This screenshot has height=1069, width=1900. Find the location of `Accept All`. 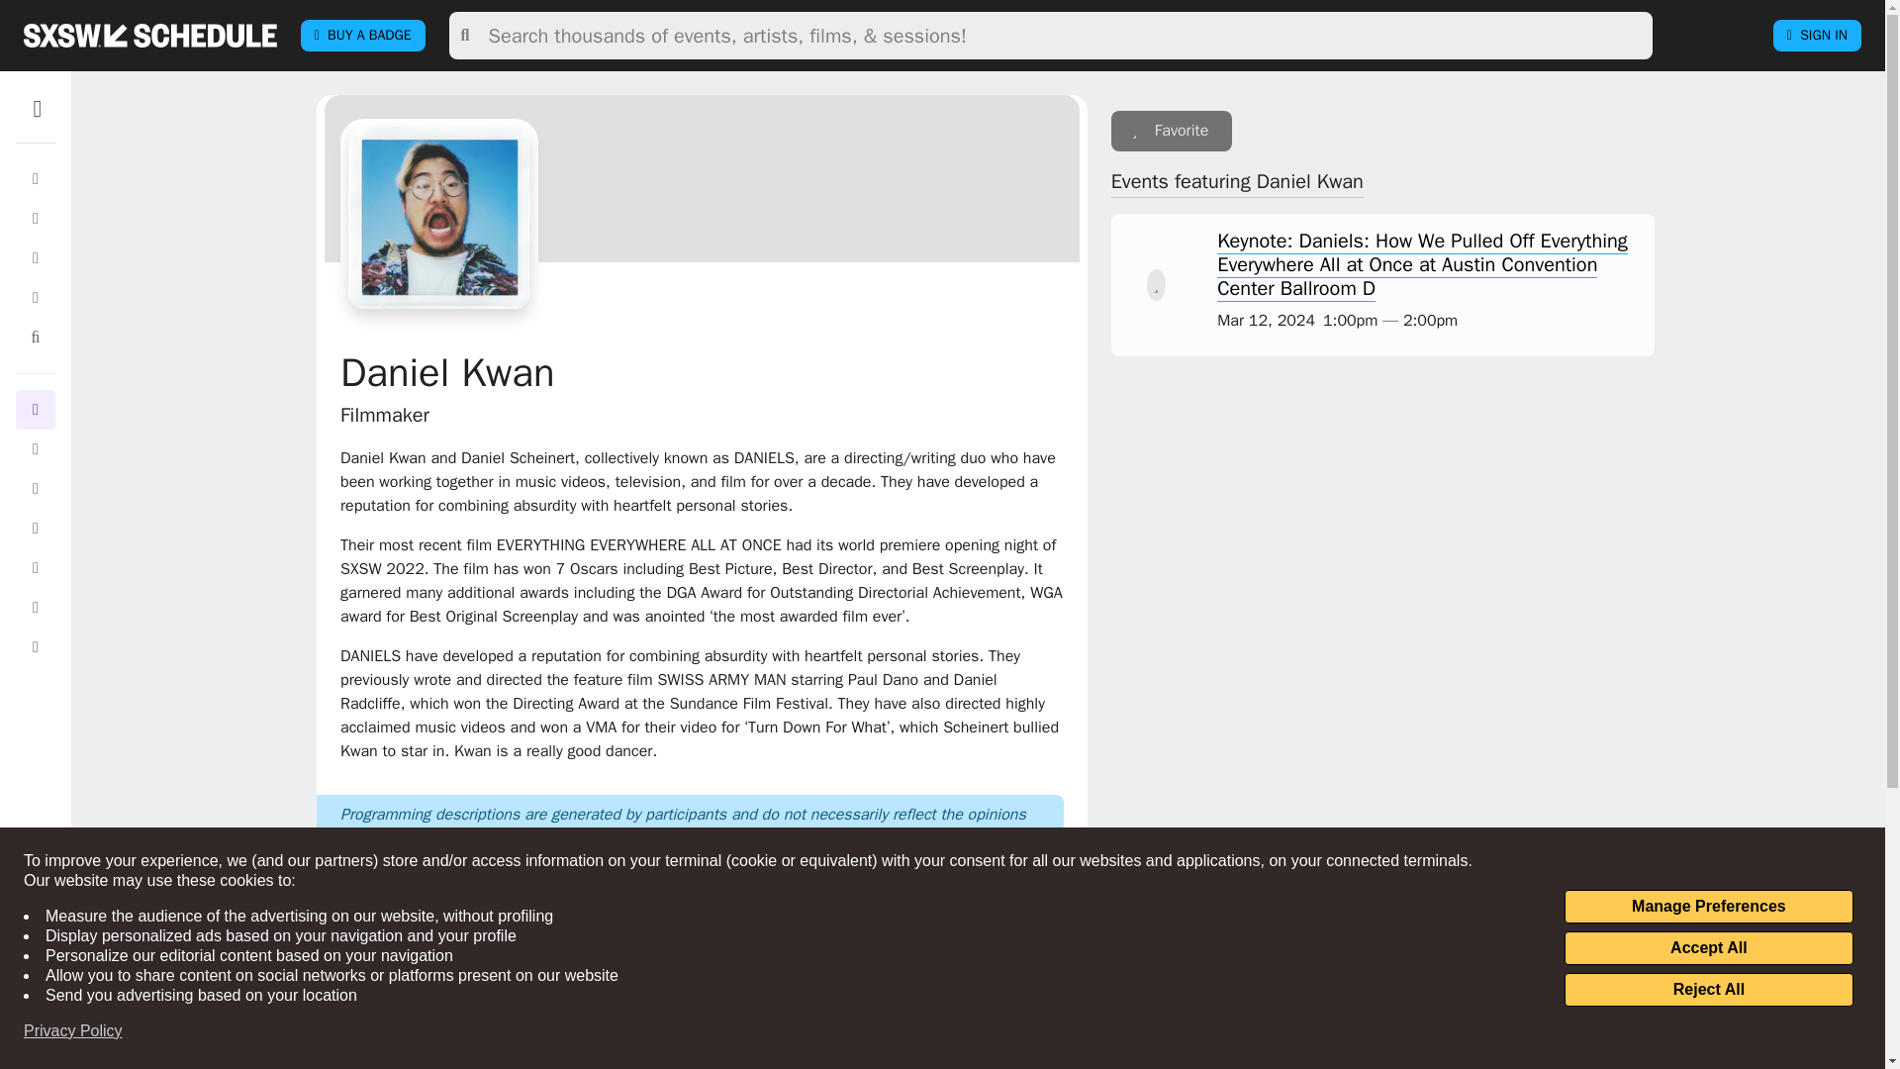

Accept All is located at coordinates (1708, 948).